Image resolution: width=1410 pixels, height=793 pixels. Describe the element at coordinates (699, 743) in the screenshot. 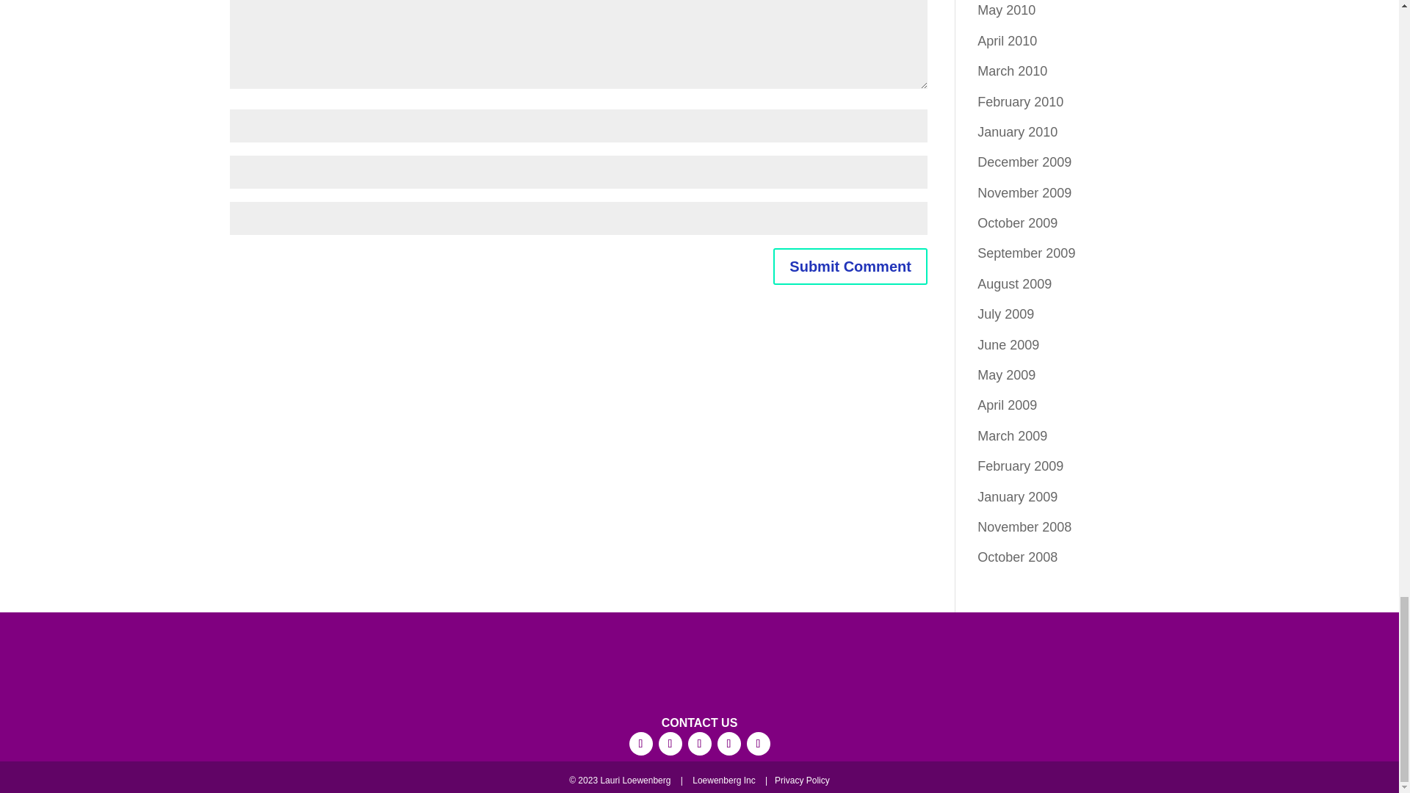

I see `Follow on TikTok` at that location.